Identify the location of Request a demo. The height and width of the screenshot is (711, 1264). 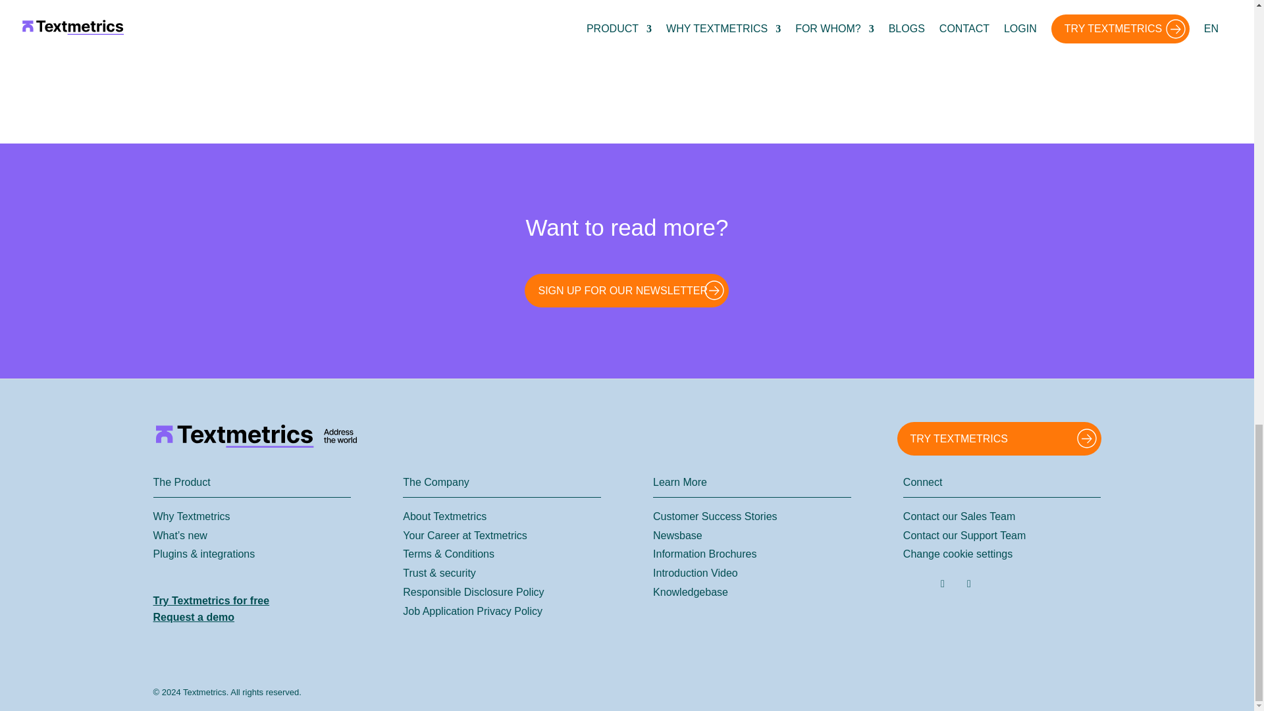
(194, 618).